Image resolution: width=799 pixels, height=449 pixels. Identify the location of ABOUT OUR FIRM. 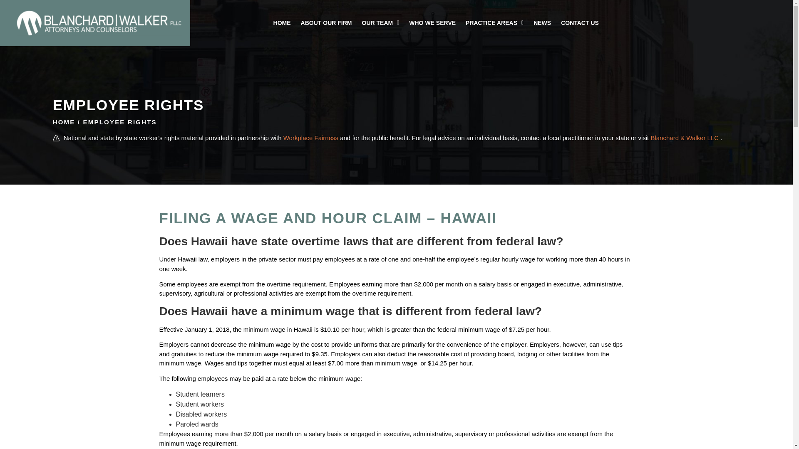
(326, 22).